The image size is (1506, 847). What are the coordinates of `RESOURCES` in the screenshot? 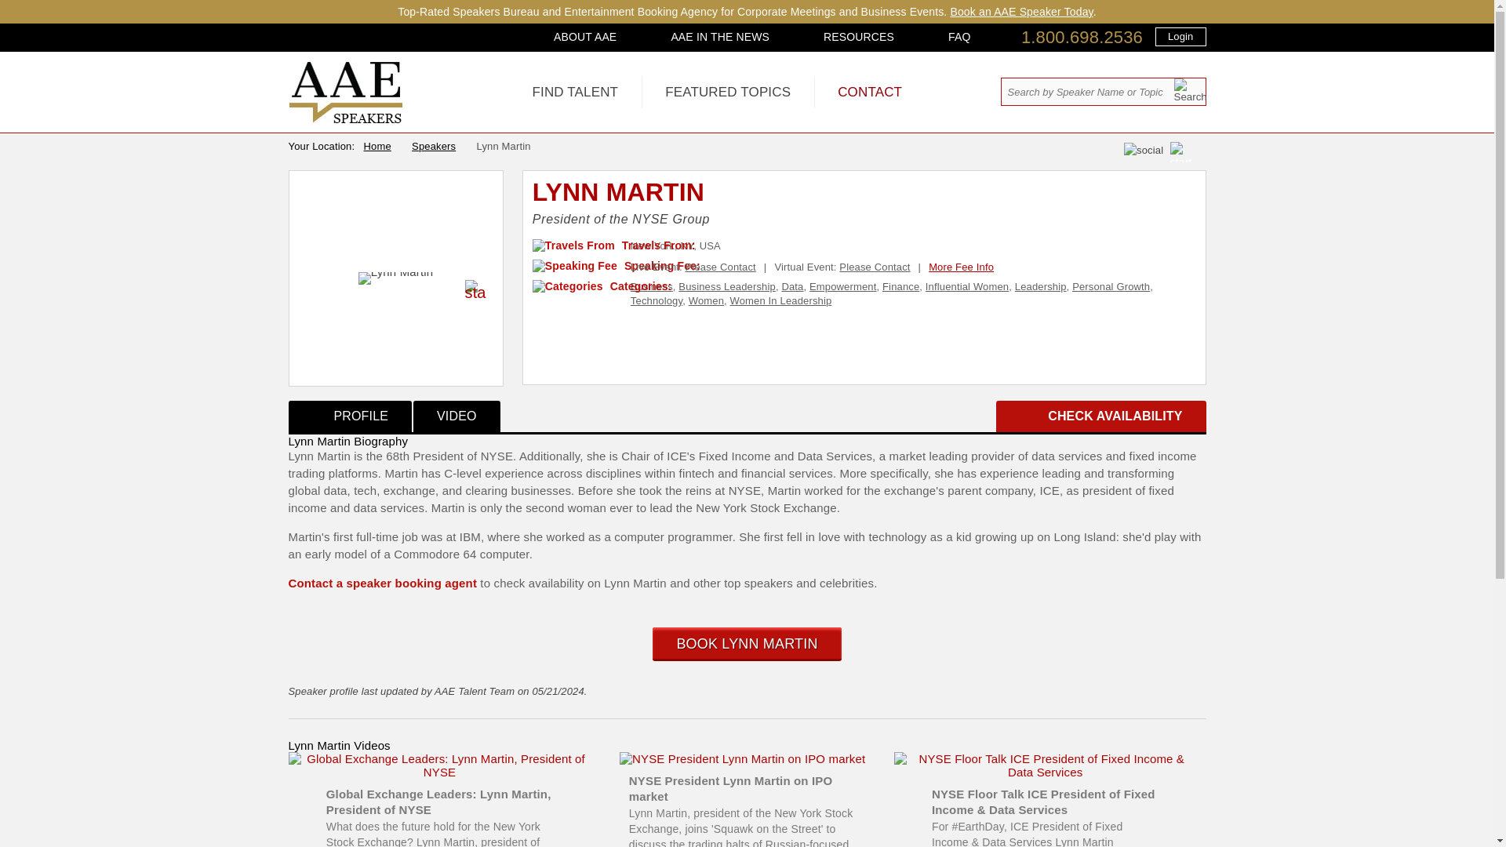 It's located at (858, 36).